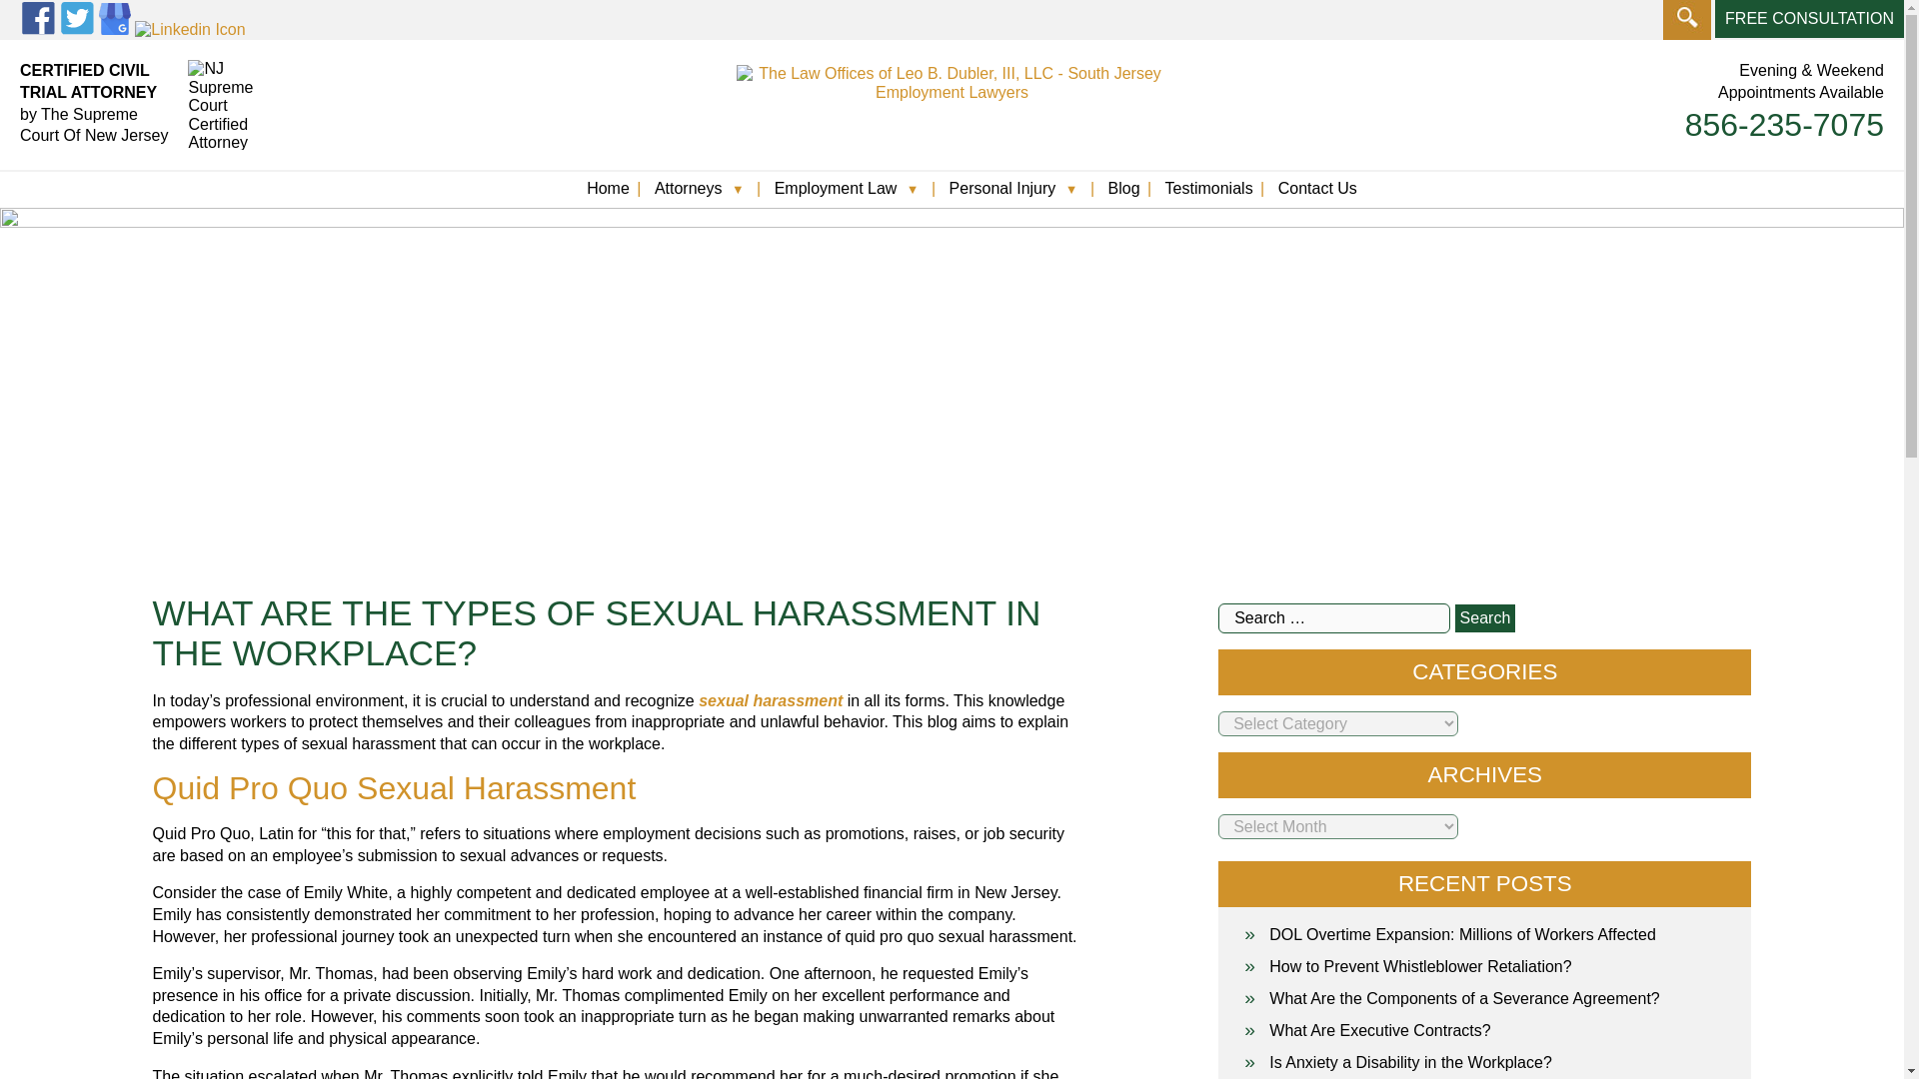  Describe the element at coordinates (1208, 203) in the screenshot. I see `Testimonials` at that location.